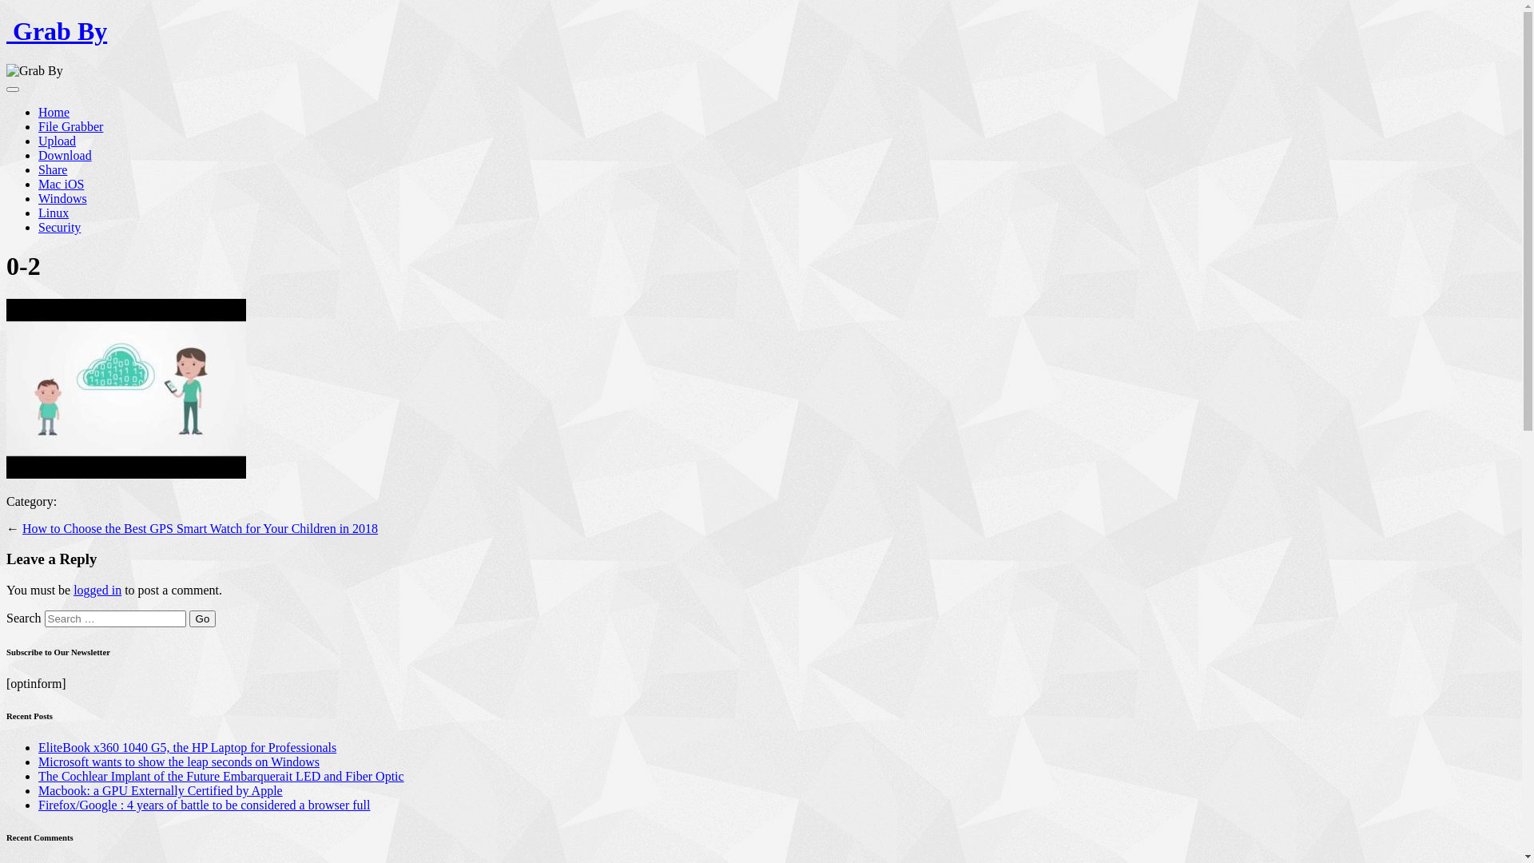 Image resolution: width=1534 pixels, height=863 pixels. I want to click on Grab By, so click(57, 31).